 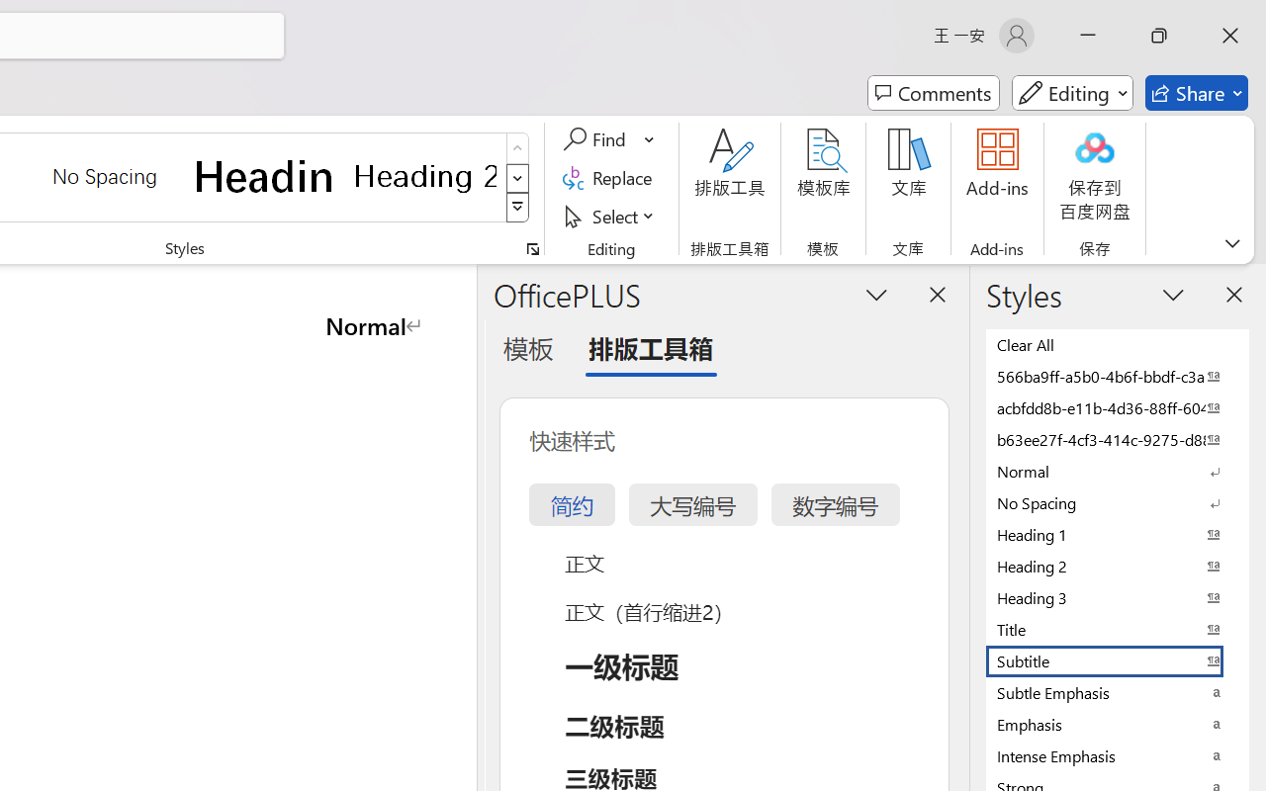 What do you see at coordinates (1118, 376) in the screenshot?
I see `566ba9ff-a5b0-4b6f-bbdf-c3ab41993fc2` at bounding box center [1118, 376].